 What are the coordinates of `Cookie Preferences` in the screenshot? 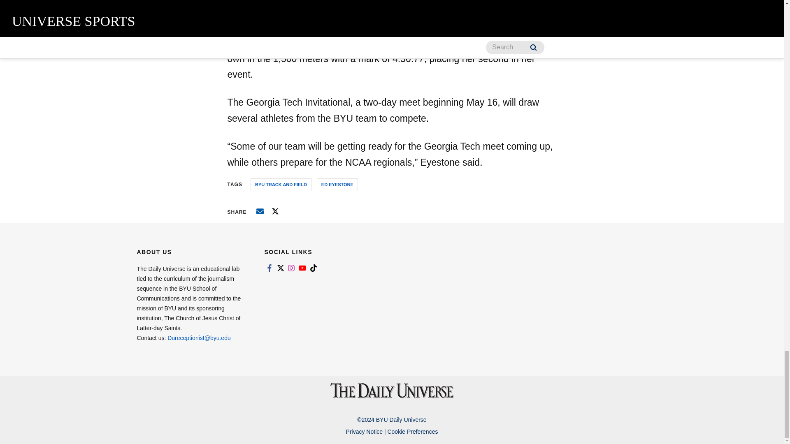 It's located at (412, 432).